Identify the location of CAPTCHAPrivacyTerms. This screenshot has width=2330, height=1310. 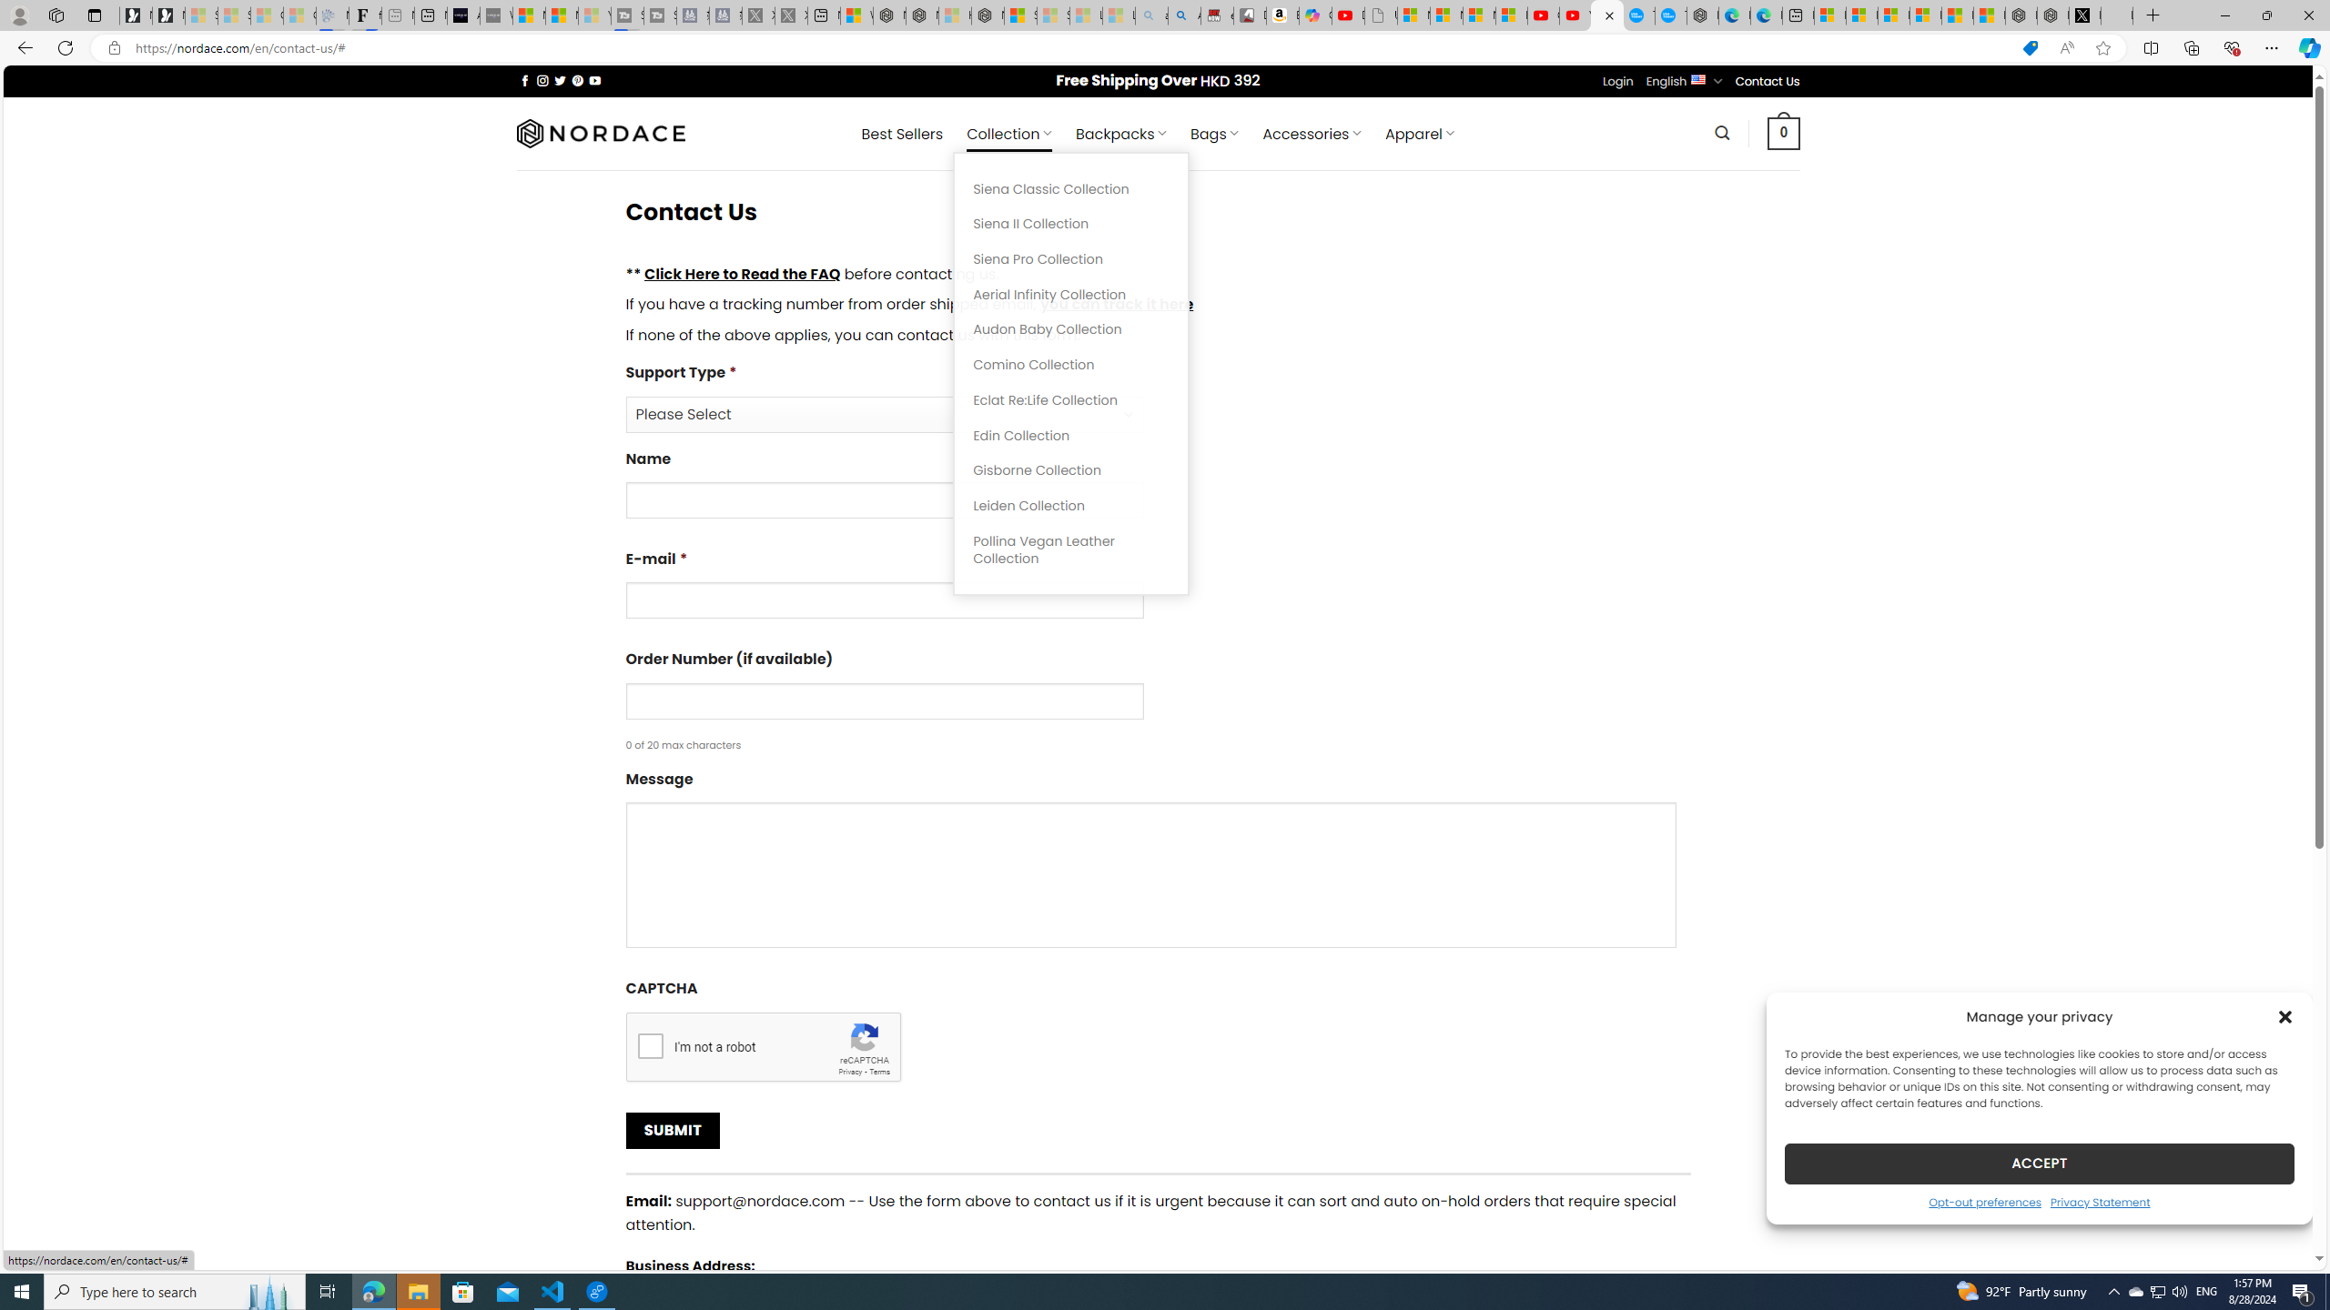
(1158, 1030).